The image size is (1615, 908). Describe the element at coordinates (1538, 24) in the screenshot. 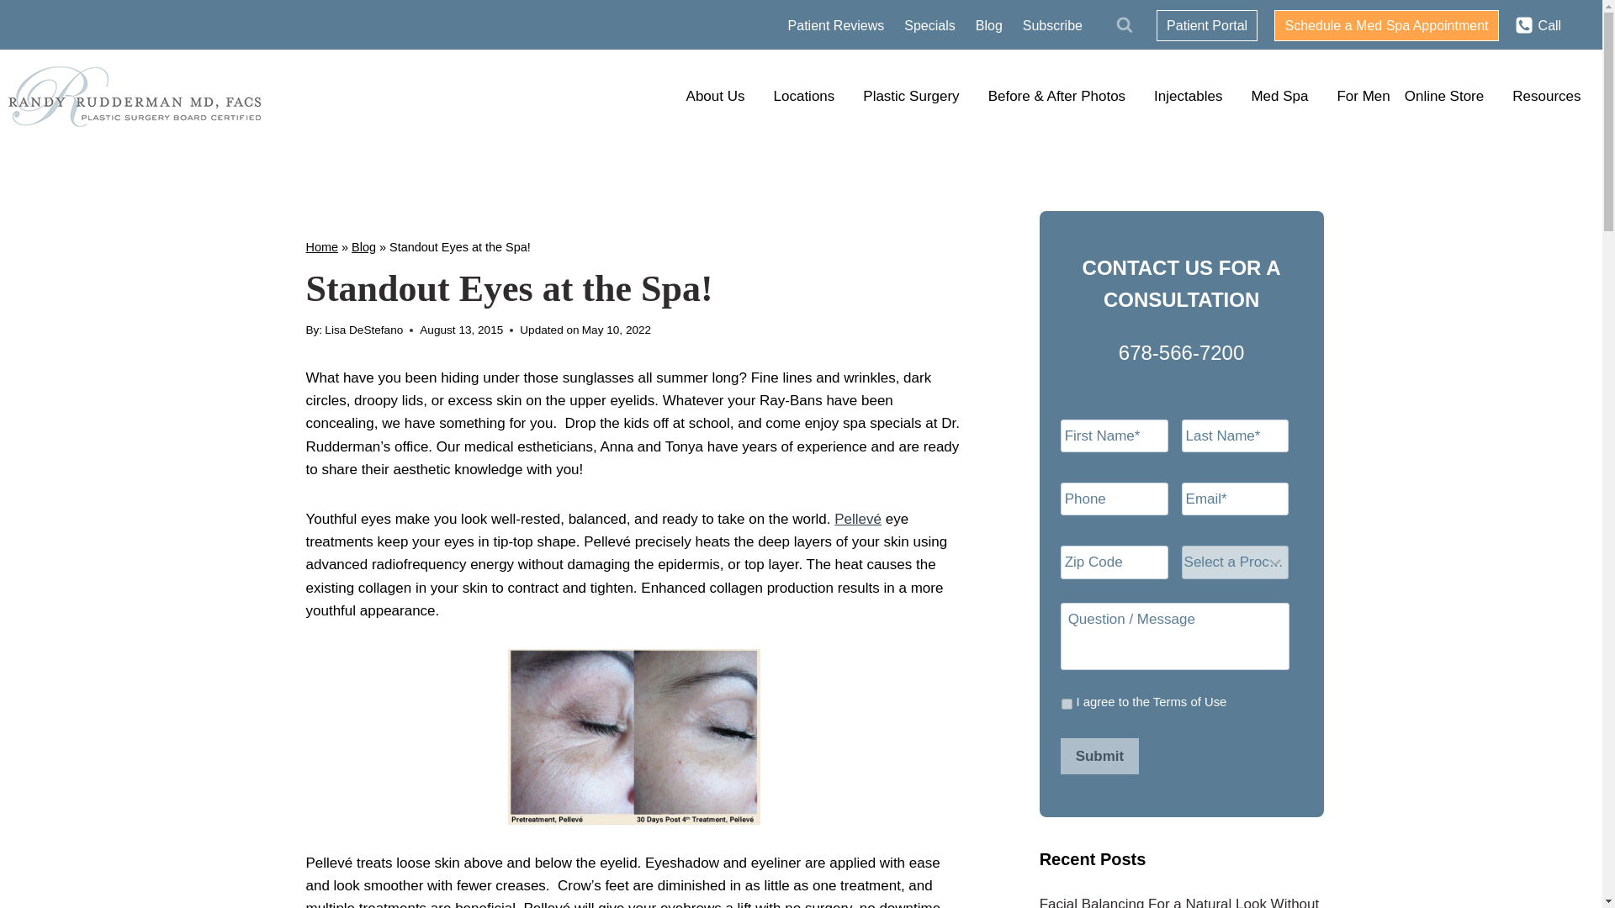

I see `Call` at that location.